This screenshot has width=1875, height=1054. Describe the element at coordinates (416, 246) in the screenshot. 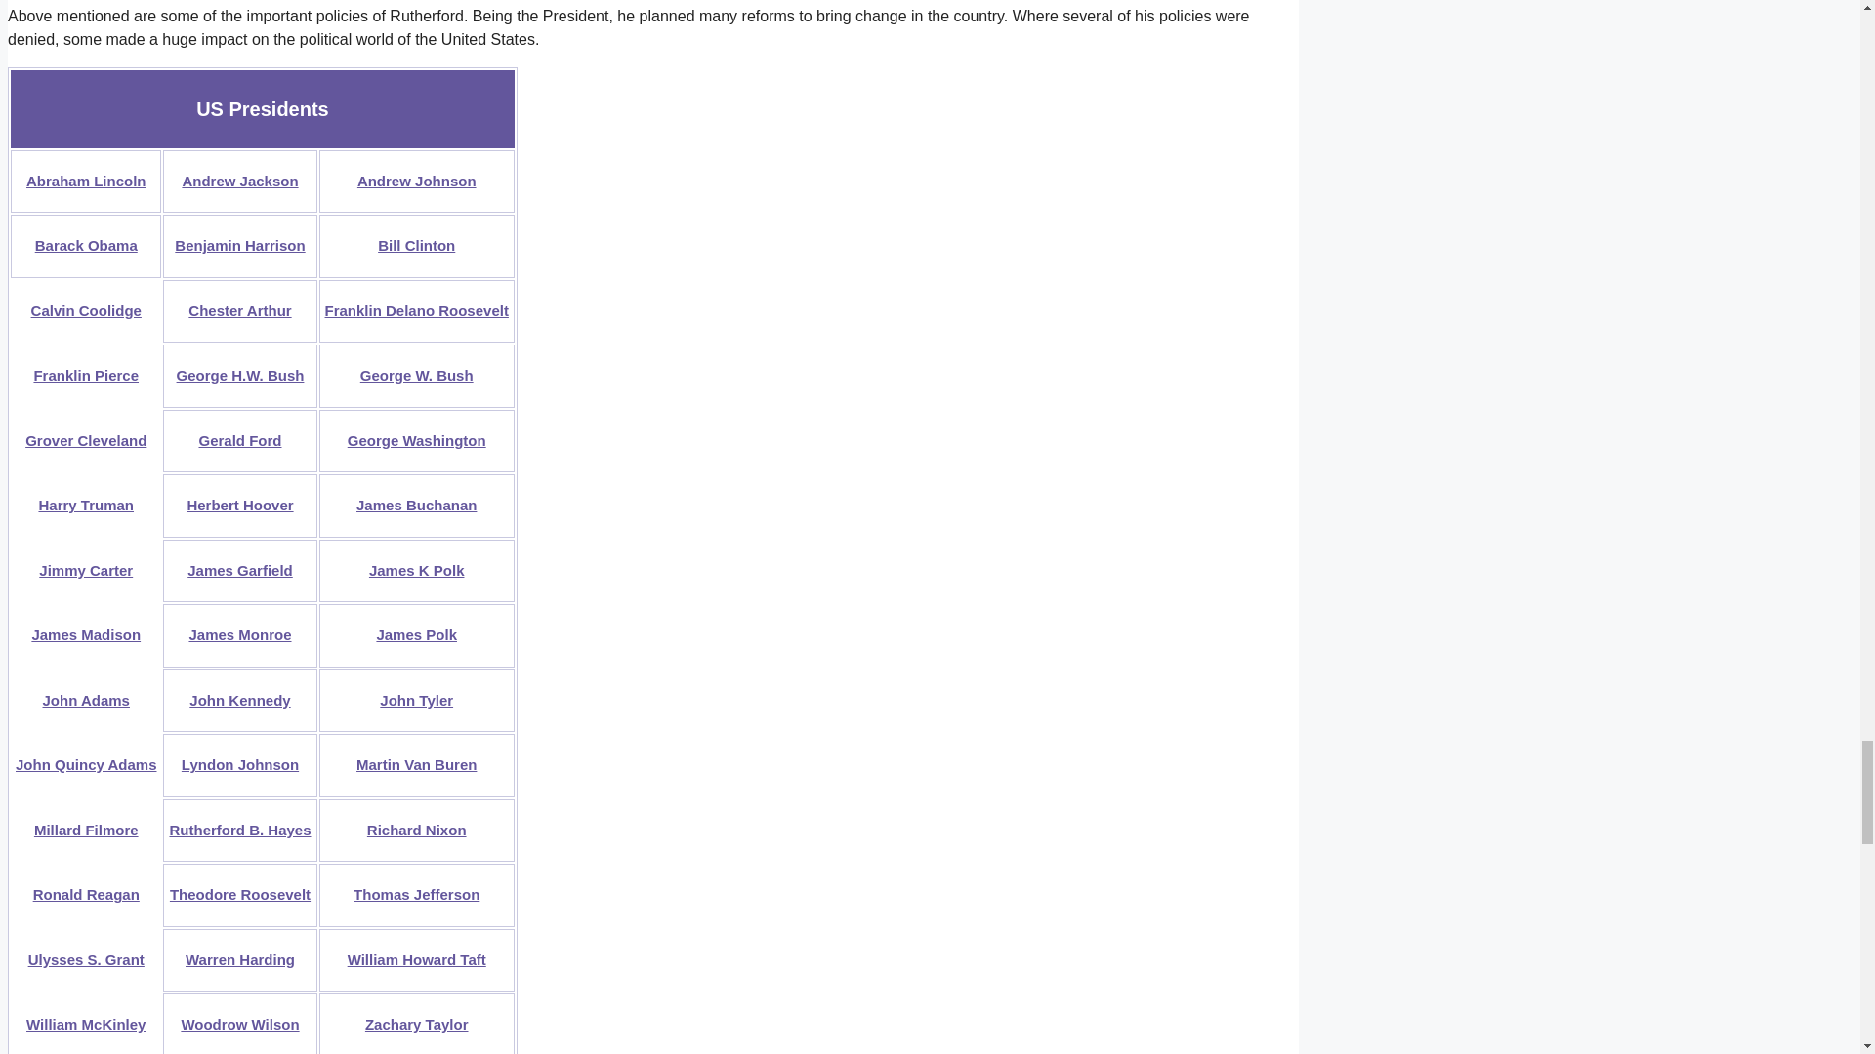

I see `Bill Clinton` at that location.